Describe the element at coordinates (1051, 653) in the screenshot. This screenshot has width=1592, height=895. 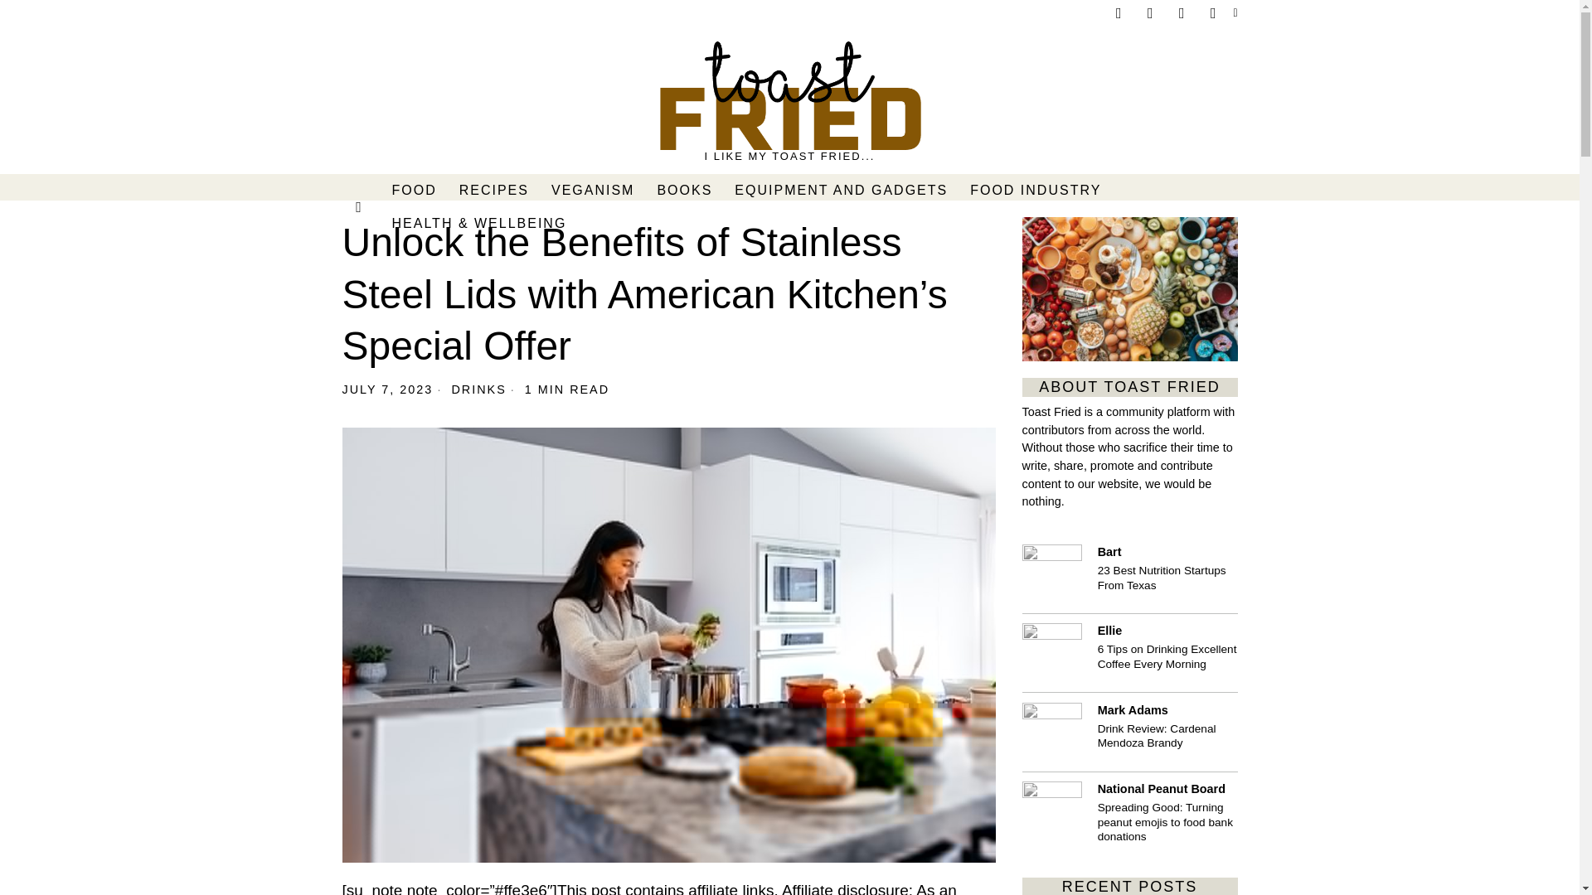
I see `Ellie` at that location.